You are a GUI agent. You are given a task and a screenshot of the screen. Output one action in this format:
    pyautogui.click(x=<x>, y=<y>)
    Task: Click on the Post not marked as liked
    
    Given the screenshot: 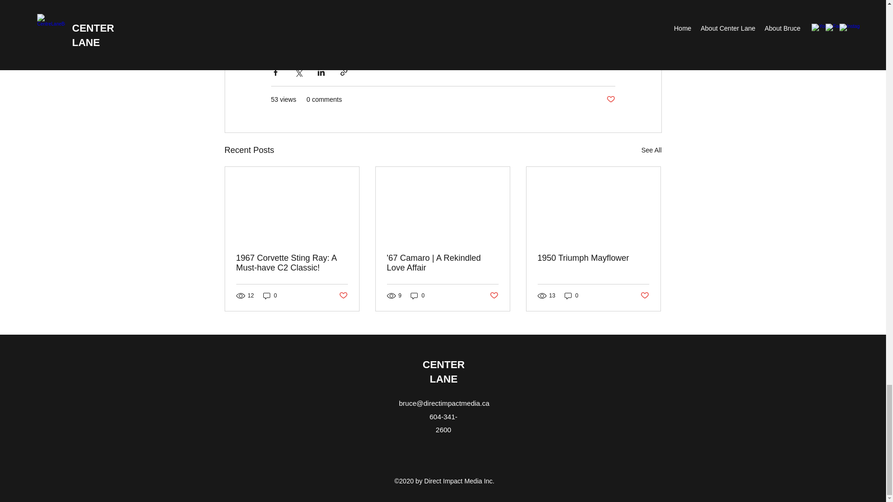 What is the action you would take?
    pyautogui.click(x=645, y=296)
    